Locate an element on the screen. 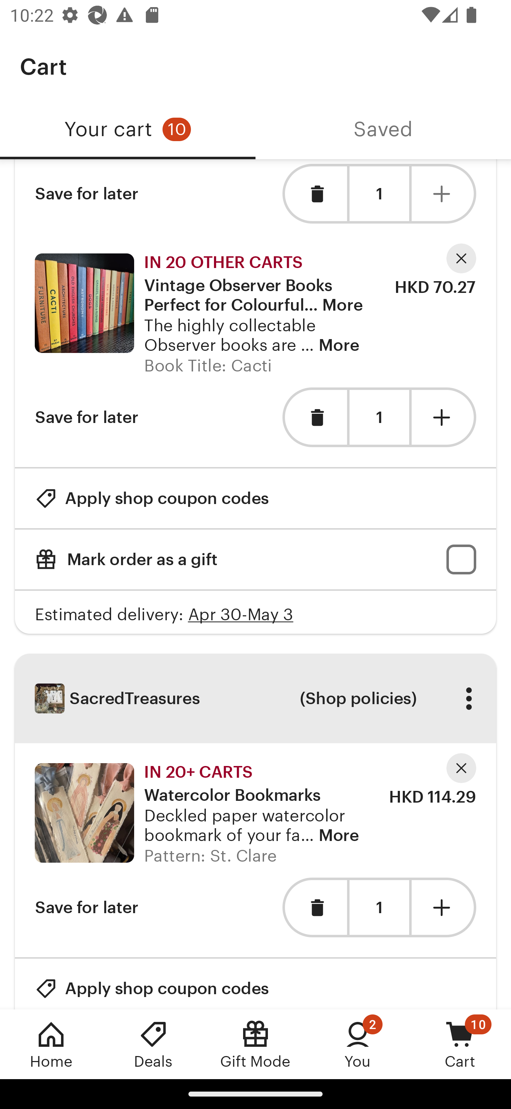 This screenshot has width=511, height=1109. Add one unit to cart is located at coordinates (444, 417).